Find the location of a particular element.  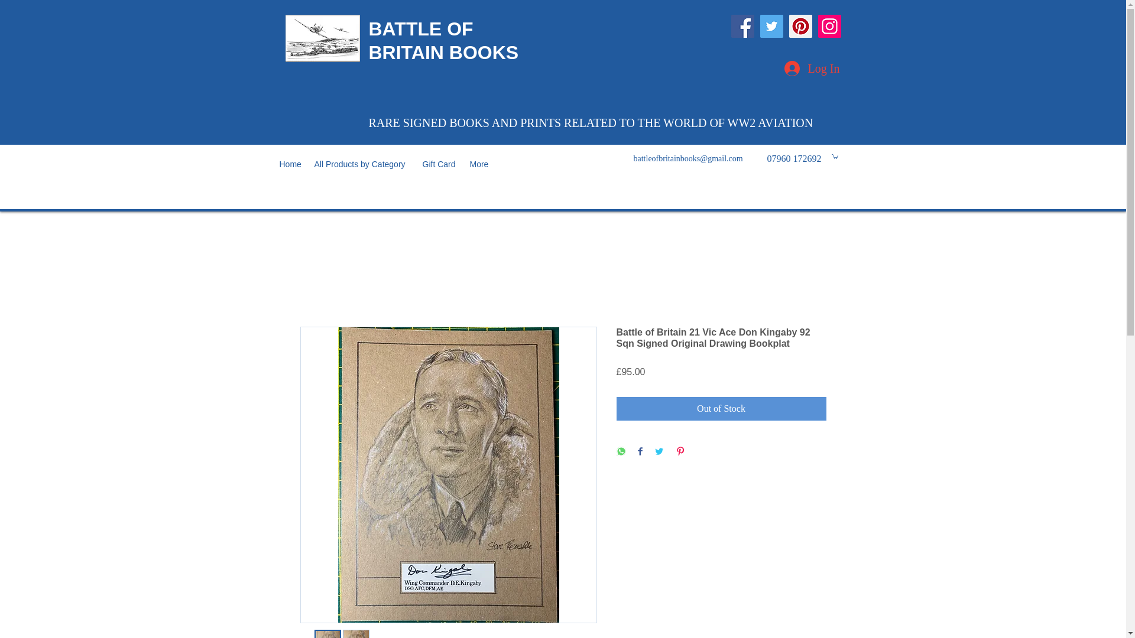

Gift Card is located at coordinates (440, 164).